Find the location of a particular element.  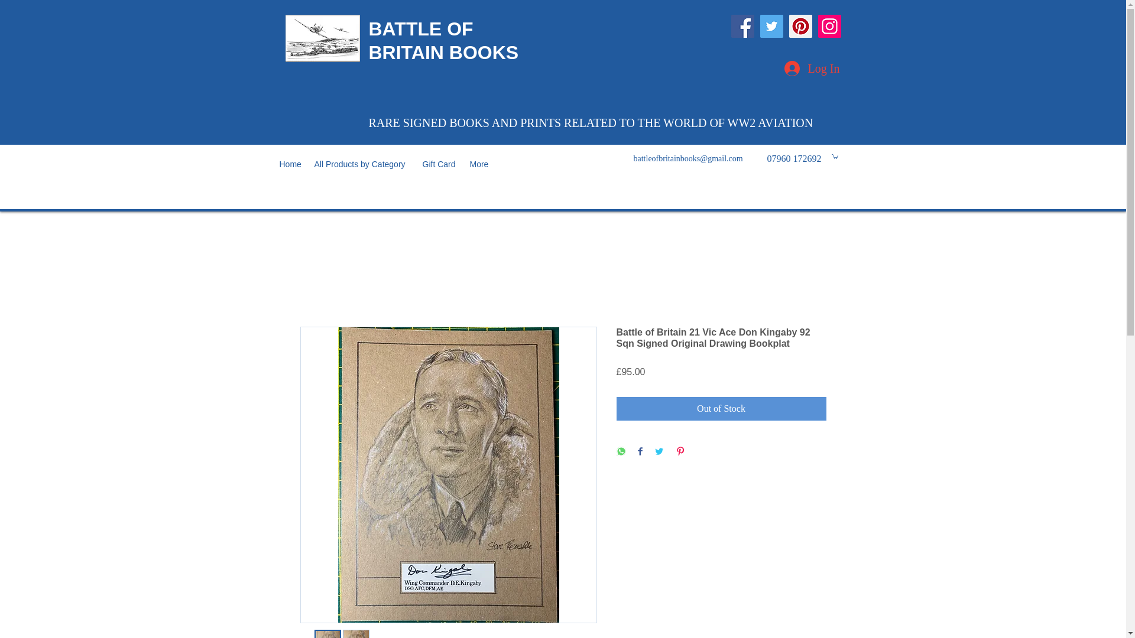

Gift Card is located at coordinates (440, 164).